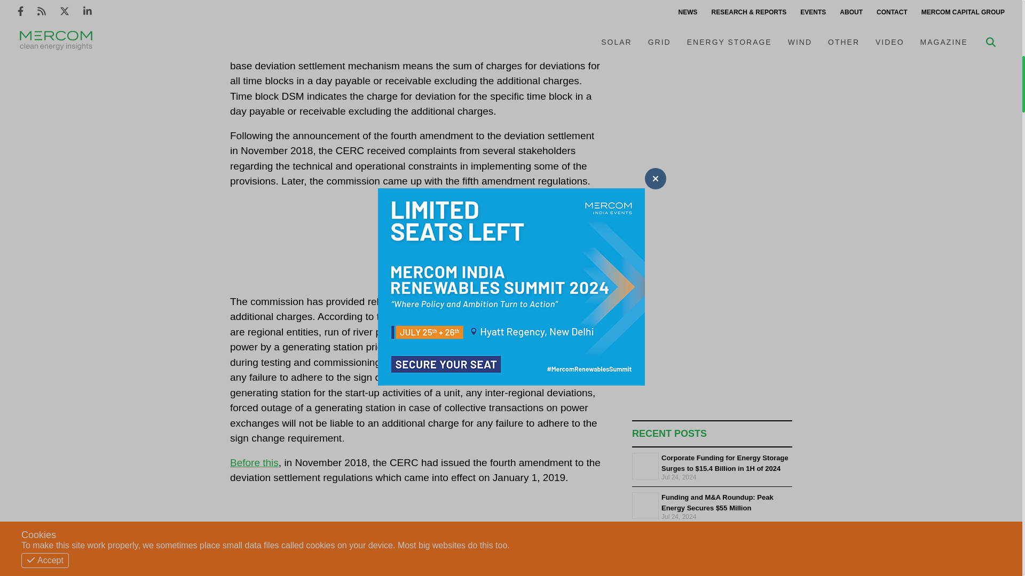 This screenshot has height=576, width=1025. Describe the element at coordinates (712, 29) in the screenshot. I see `3rd party ad content` at that location.